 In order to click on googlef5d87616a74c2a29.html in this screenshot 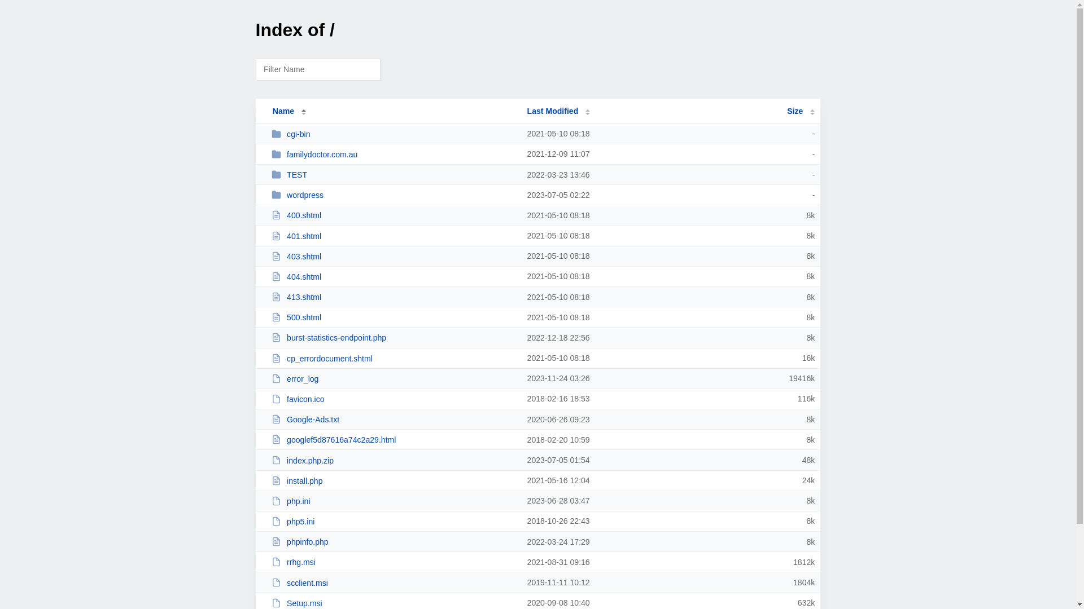, I will do `click(394, 440)`.